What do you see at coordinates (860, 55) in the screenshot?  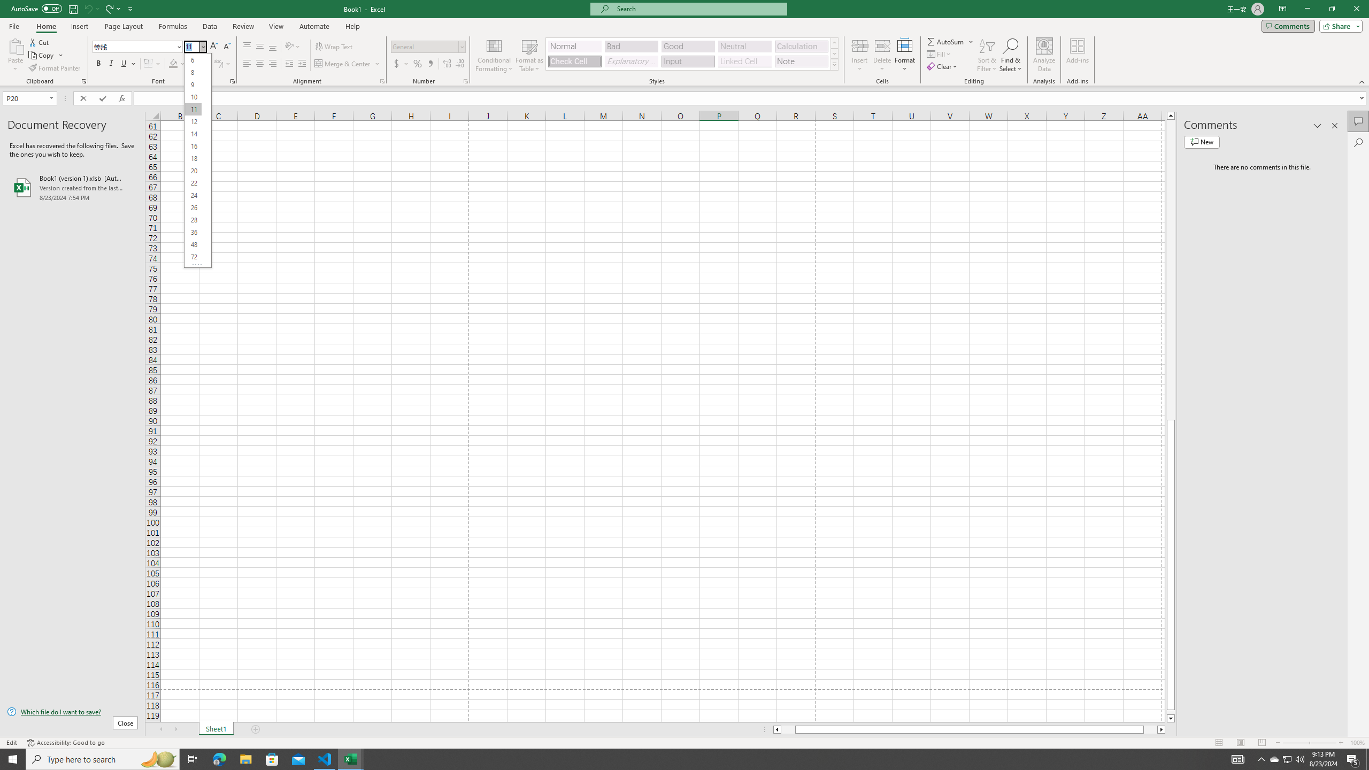 I see `Insert` at bounding box center [860, 55].